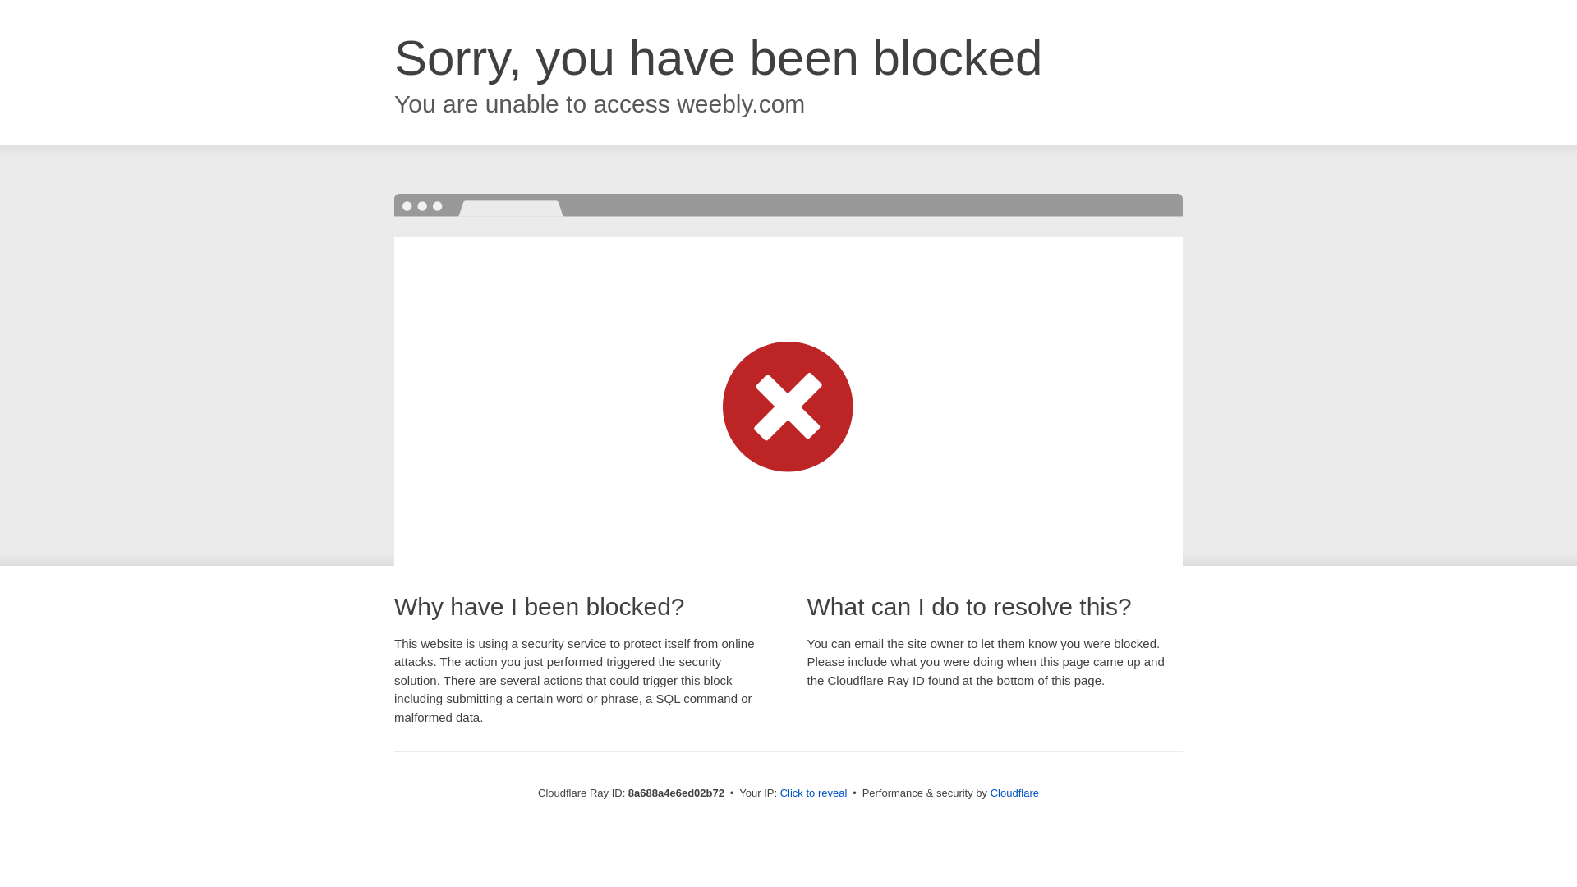 The width and height of the screenshot is (1577, 887). What do you see at coordinates (1014, 793) in the screenshot?
I see `Cloudflare` at bounding box center [1014, 793].